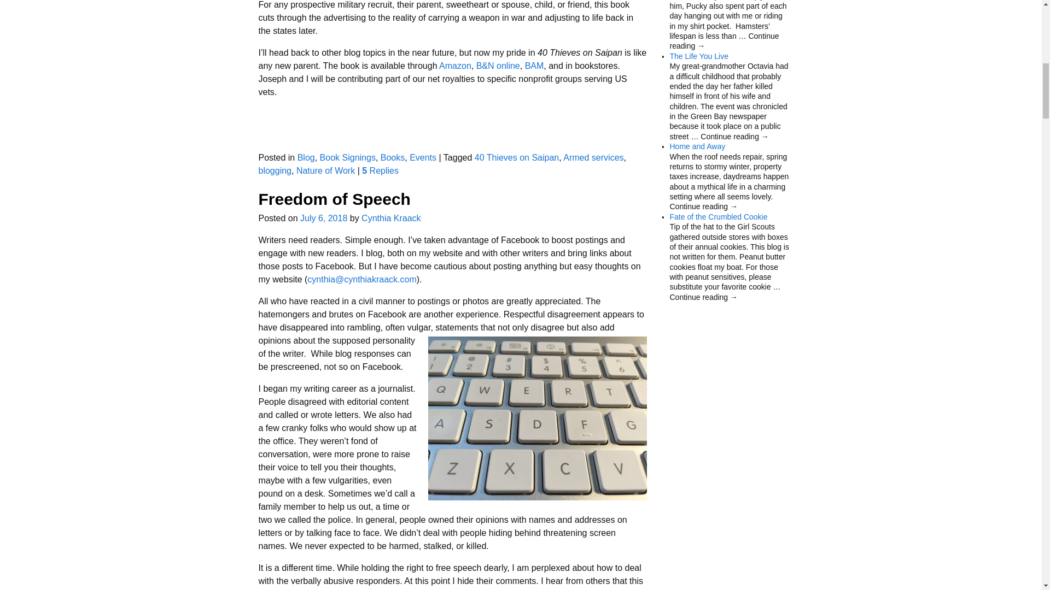 This screenshot has height=590, width=1050. Describe the element at coordinates (392, 157) in the screenshot. I see `Books` at that location.